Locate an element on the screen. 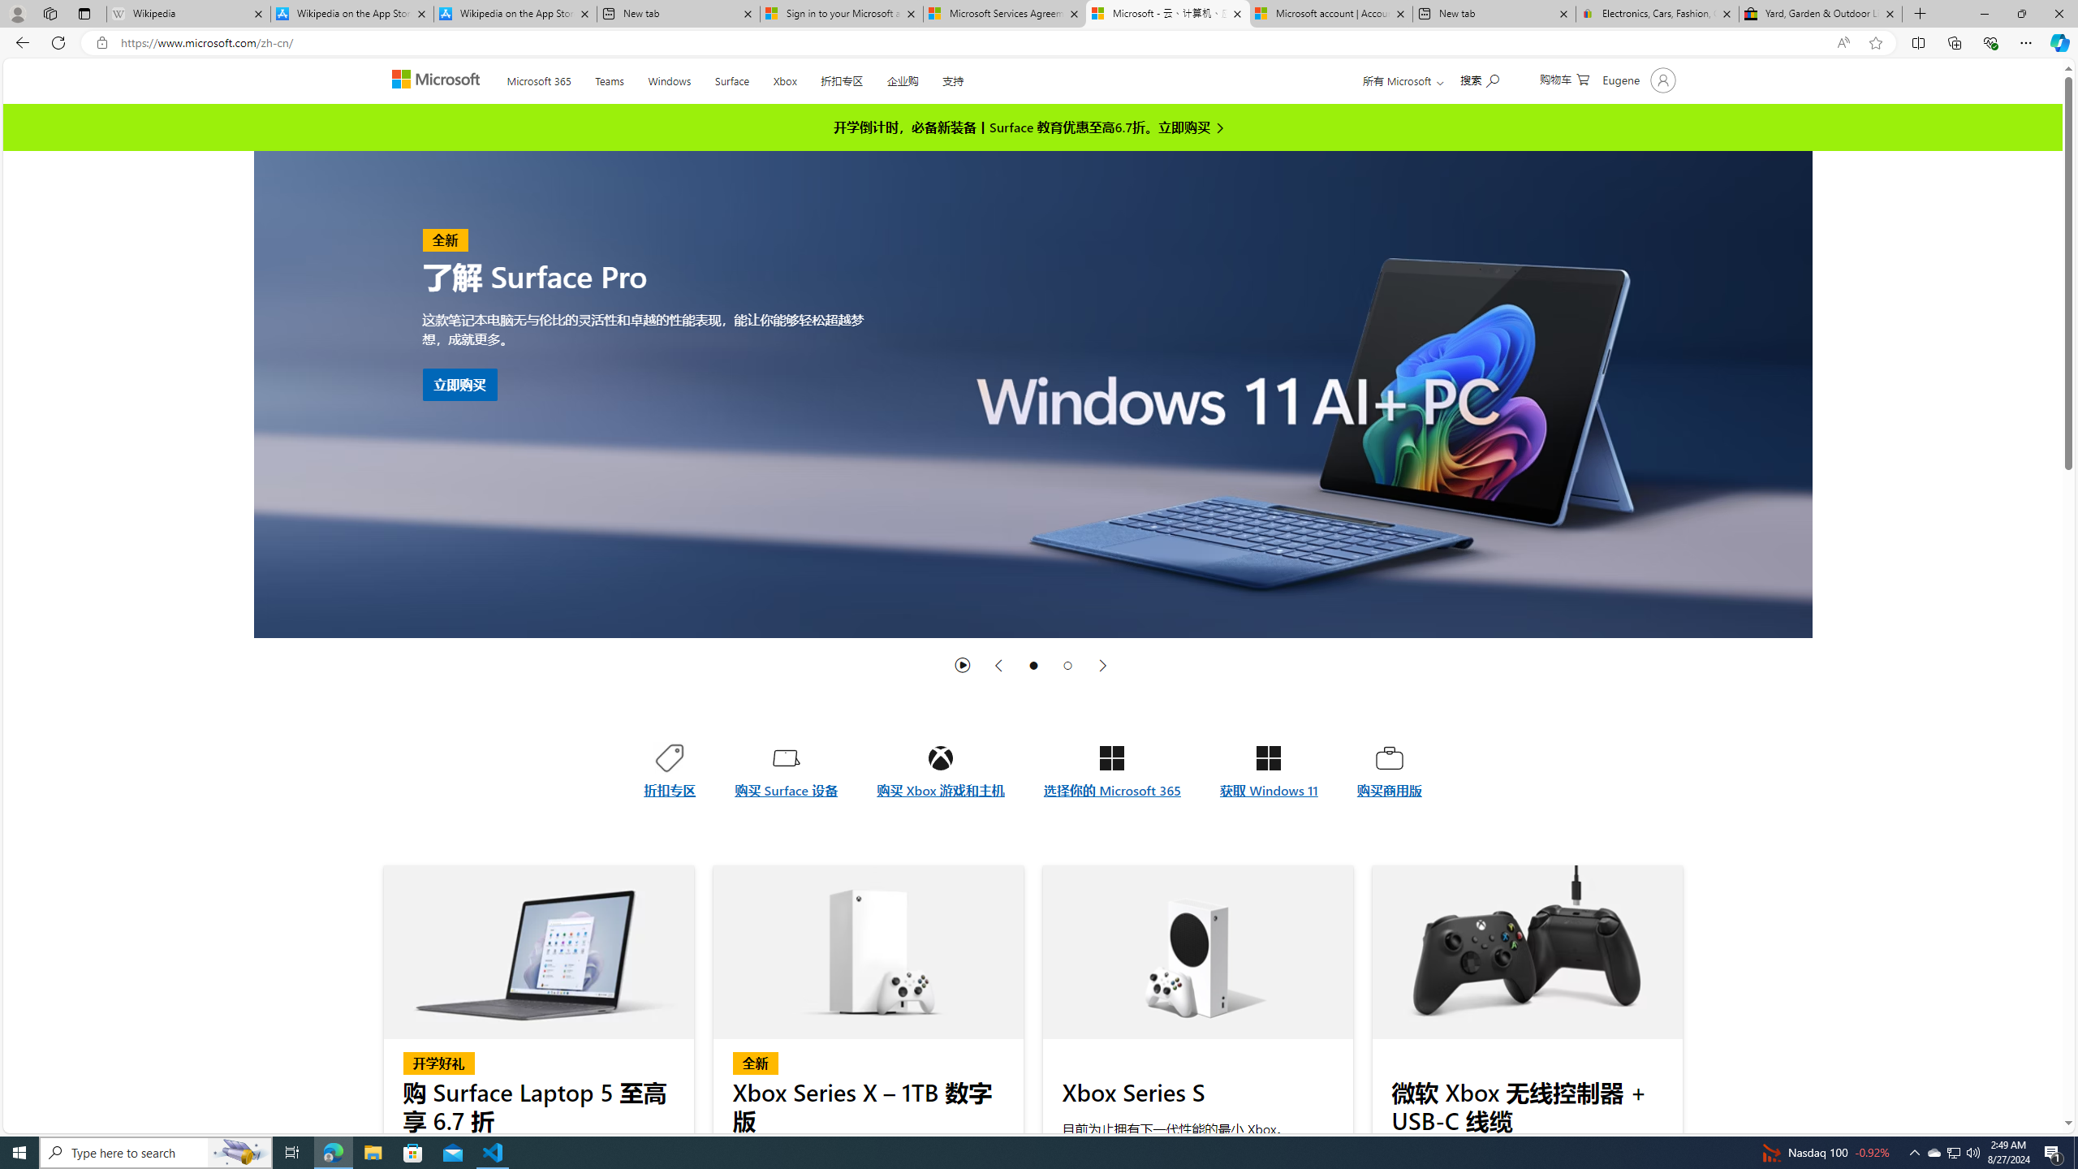  Surface is located at coordinates (732, 78).